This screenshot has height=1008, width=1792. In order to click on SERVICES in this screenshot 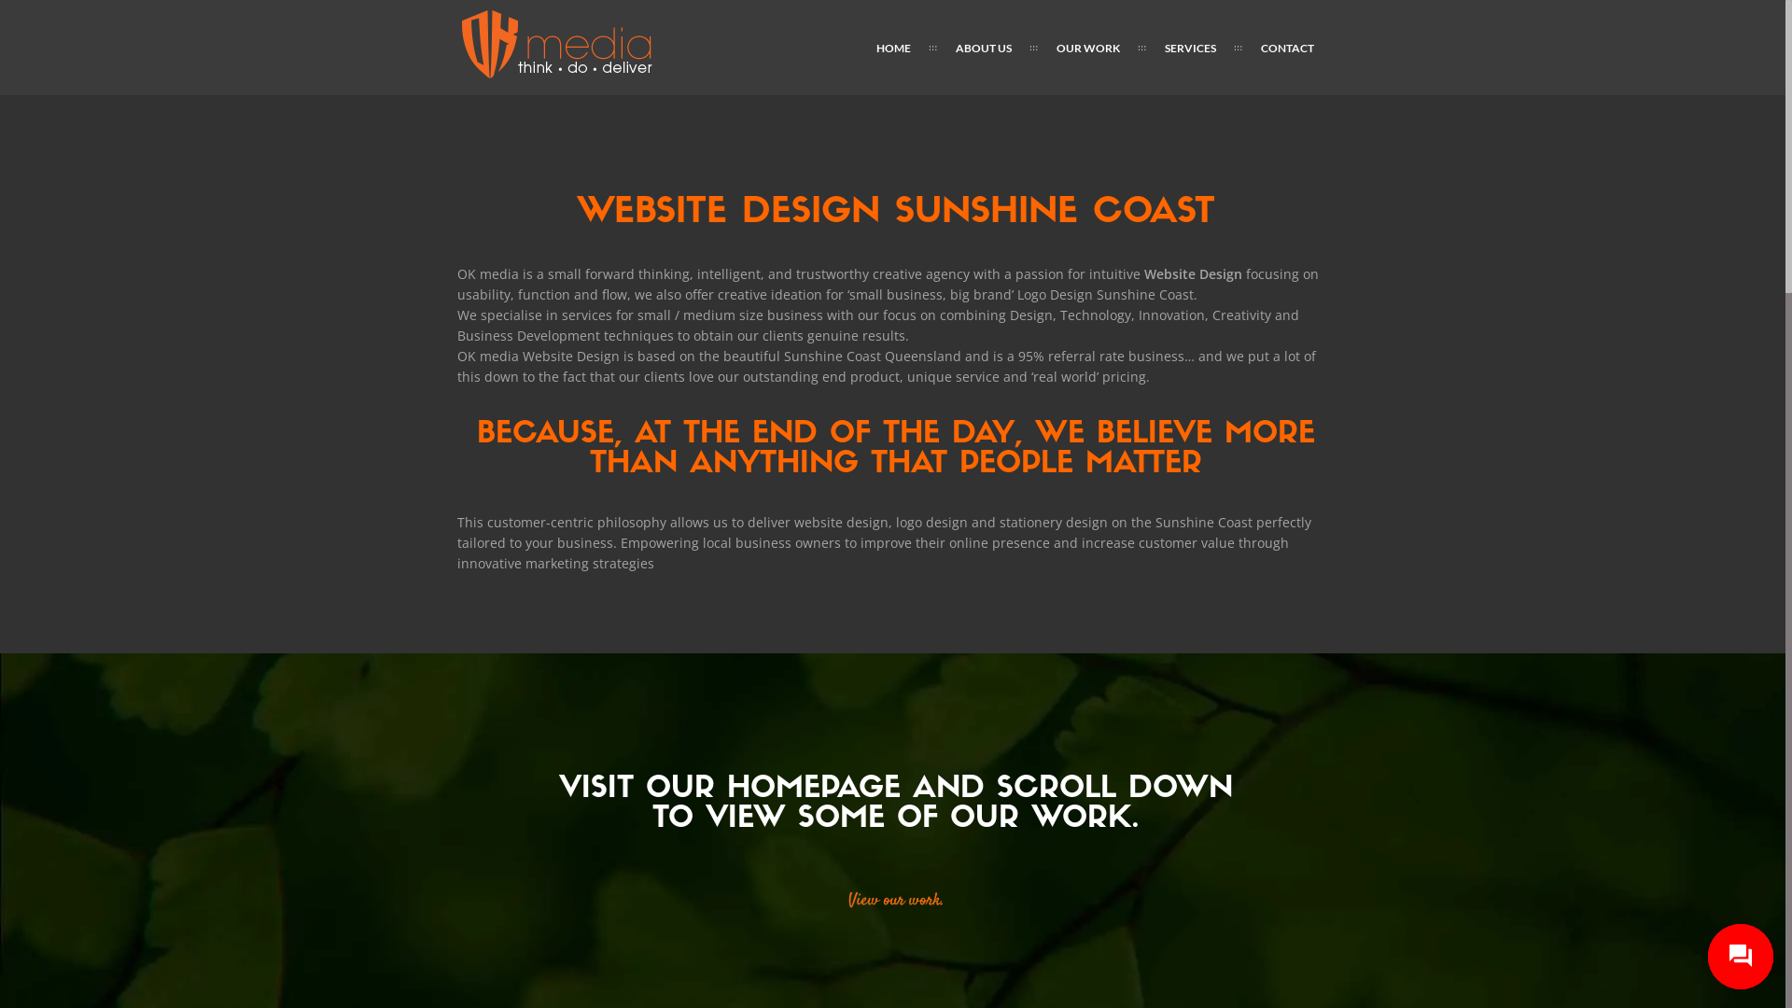, I will do `click(1191, 49)`.